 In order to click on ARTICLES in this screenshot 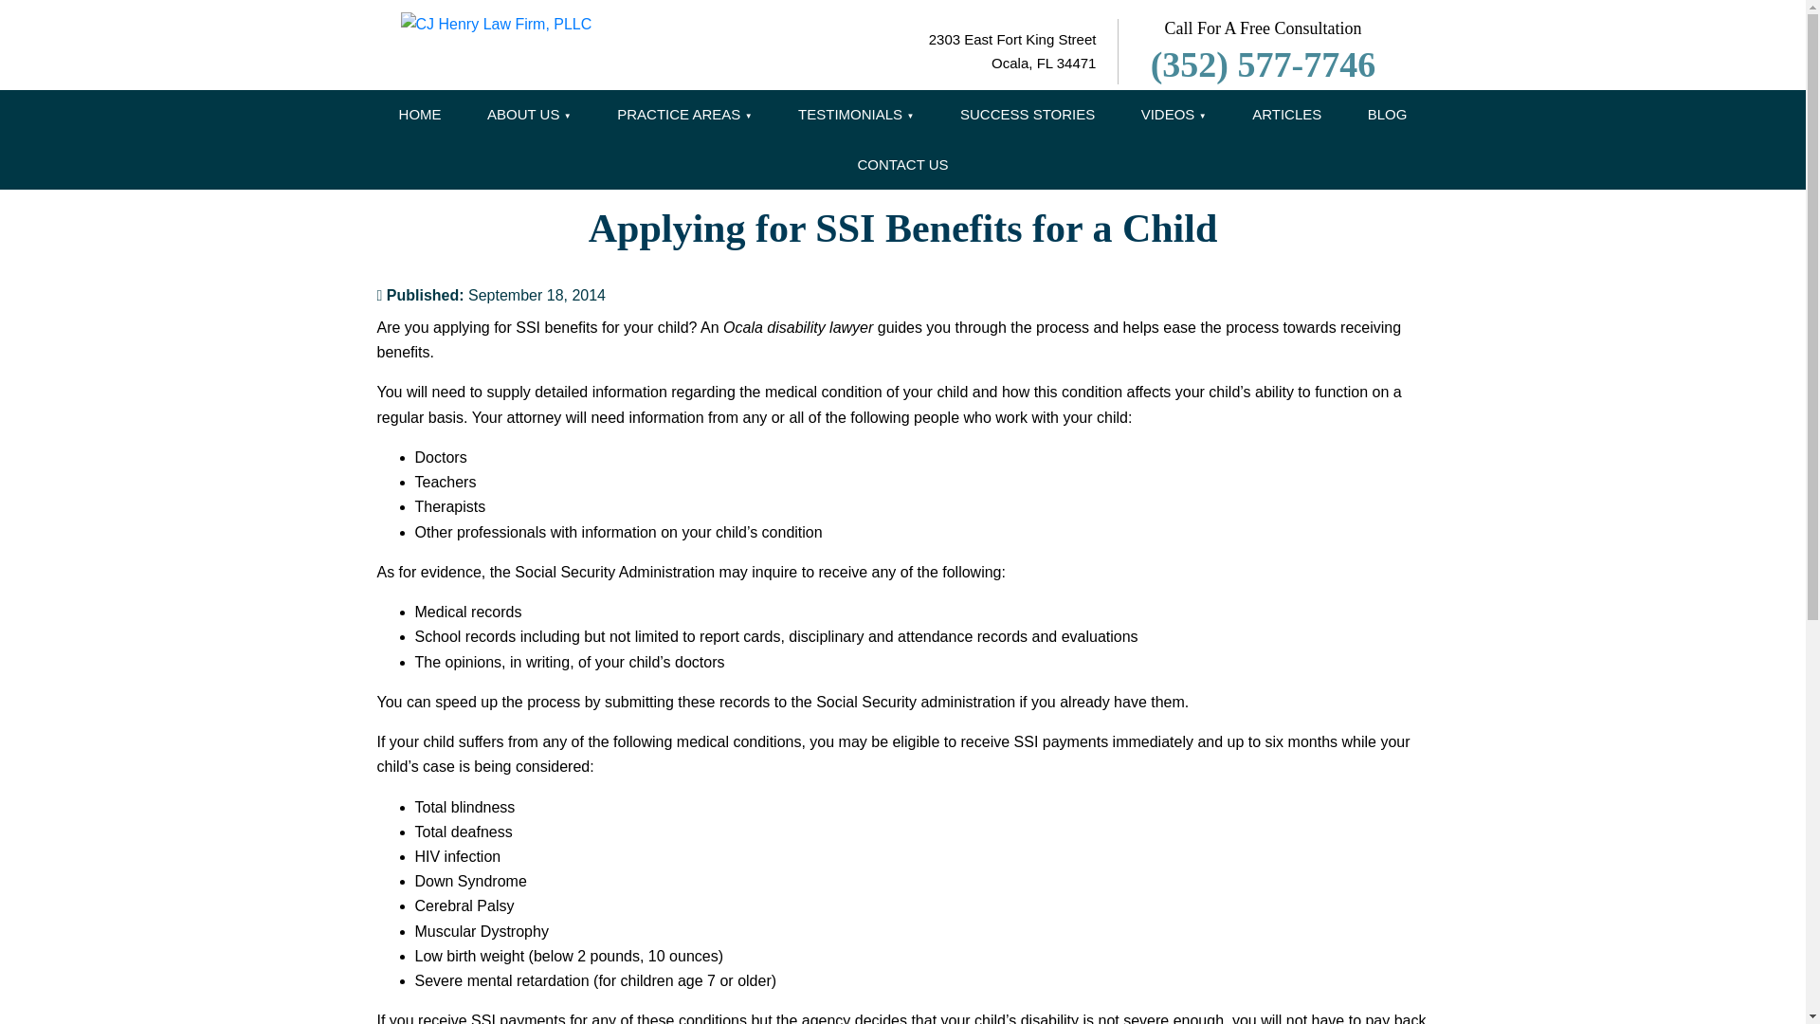, I will do `click(1287, 115)`.